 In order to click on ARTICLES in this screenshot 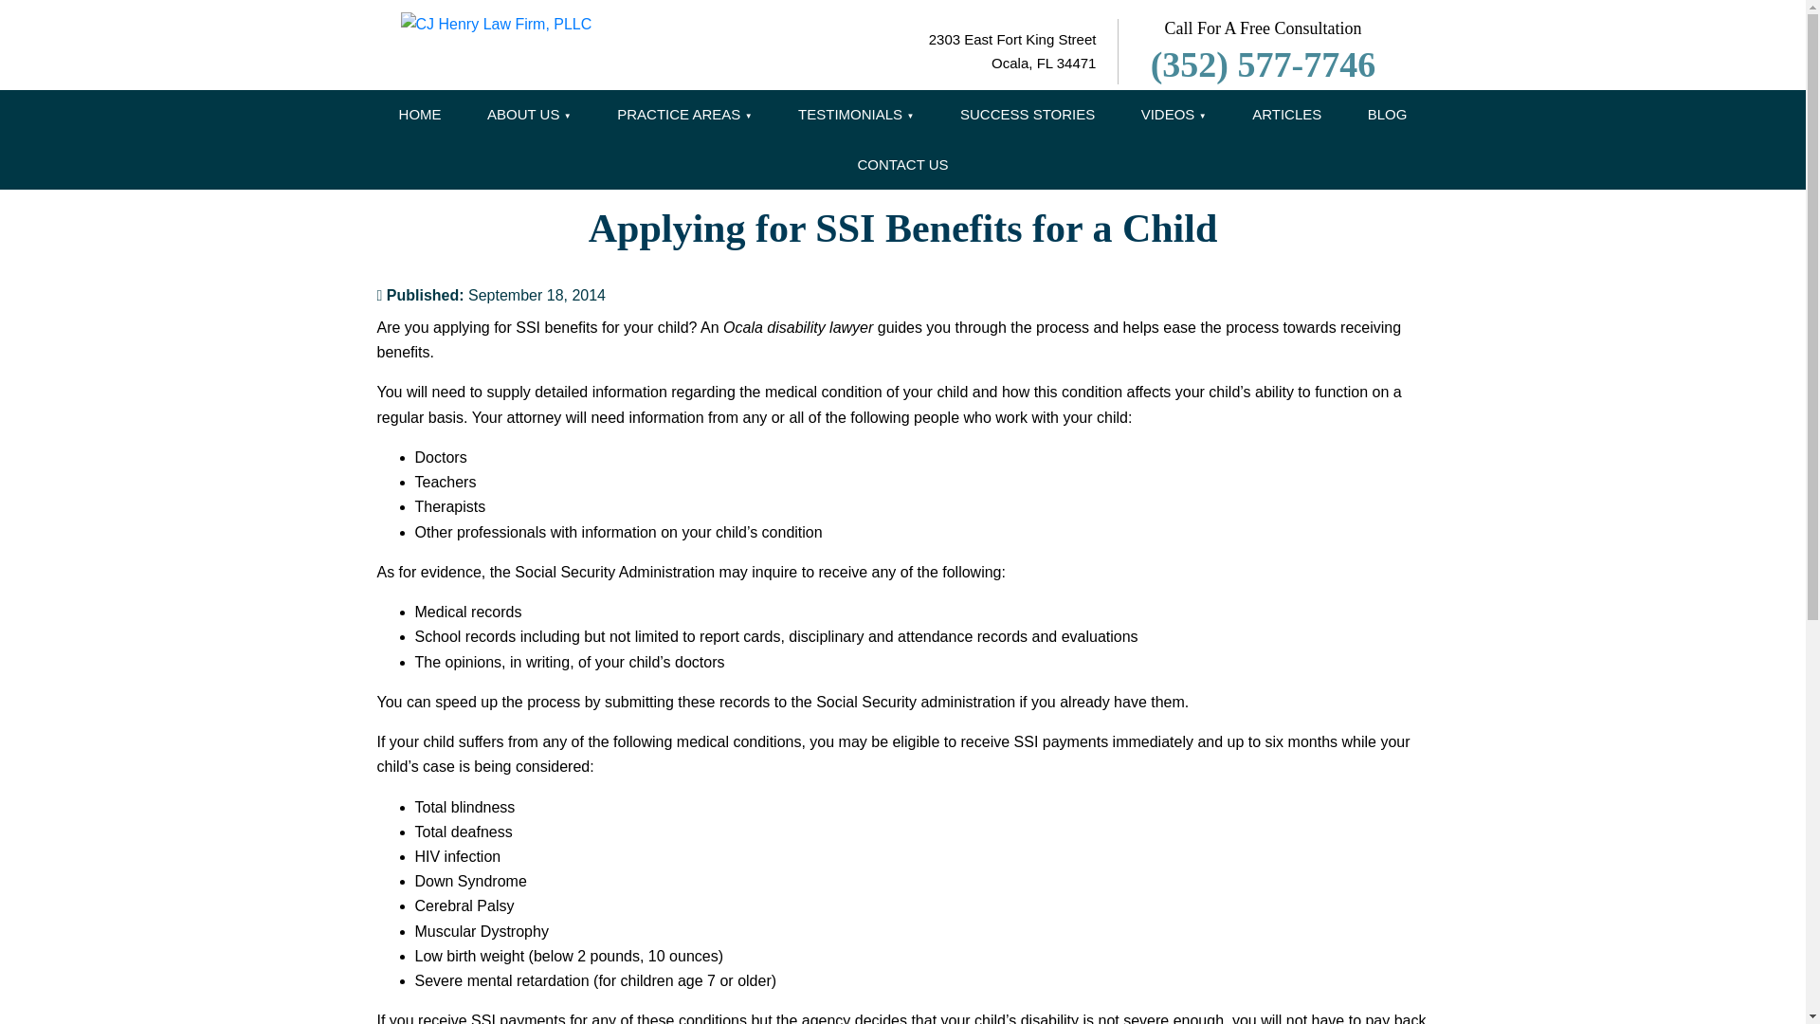, I will do `click(1287, 115)`.